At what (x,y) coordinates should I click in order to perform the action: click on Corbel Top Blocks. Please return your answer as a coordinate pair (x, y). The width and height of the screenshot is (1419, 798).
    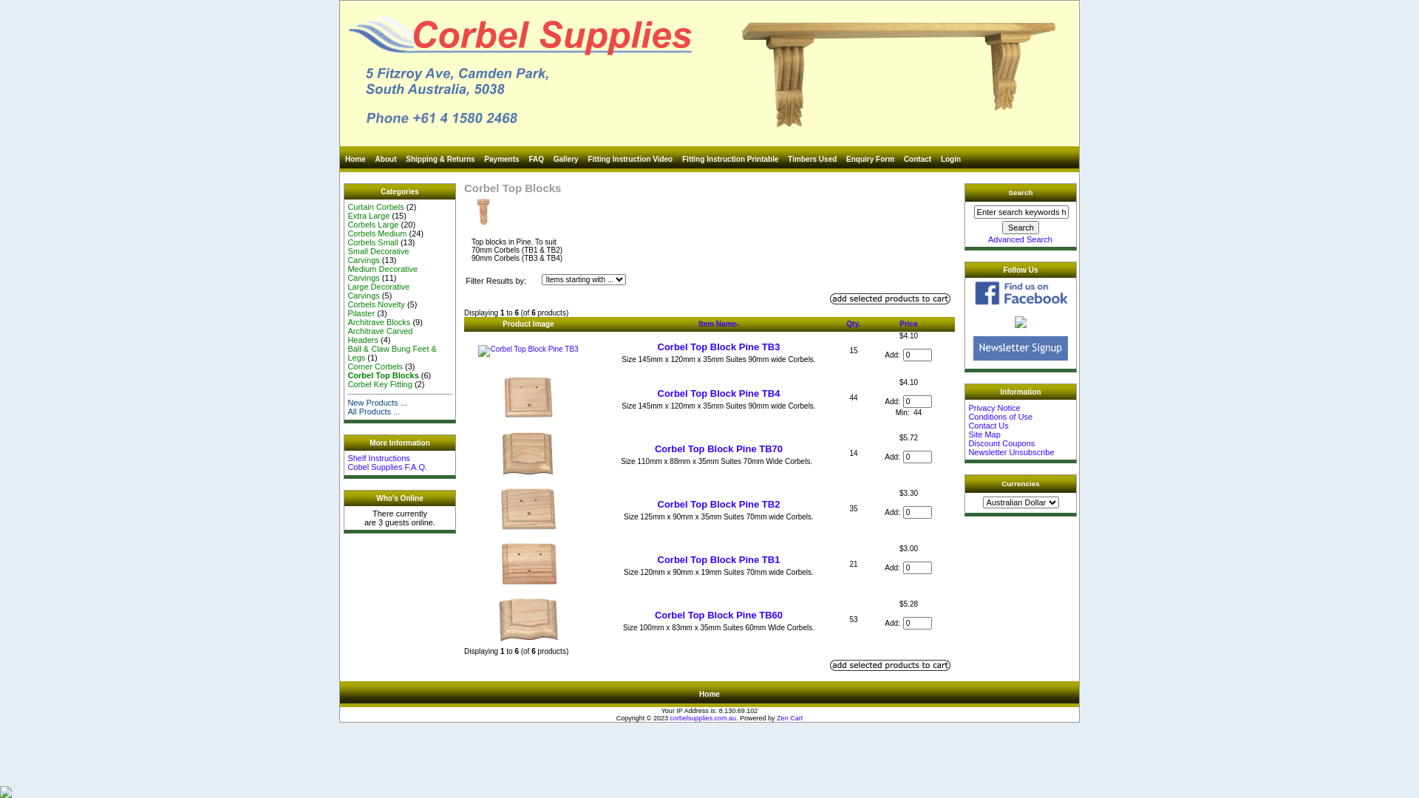
    Looking at the image, I should click on (383, 375).